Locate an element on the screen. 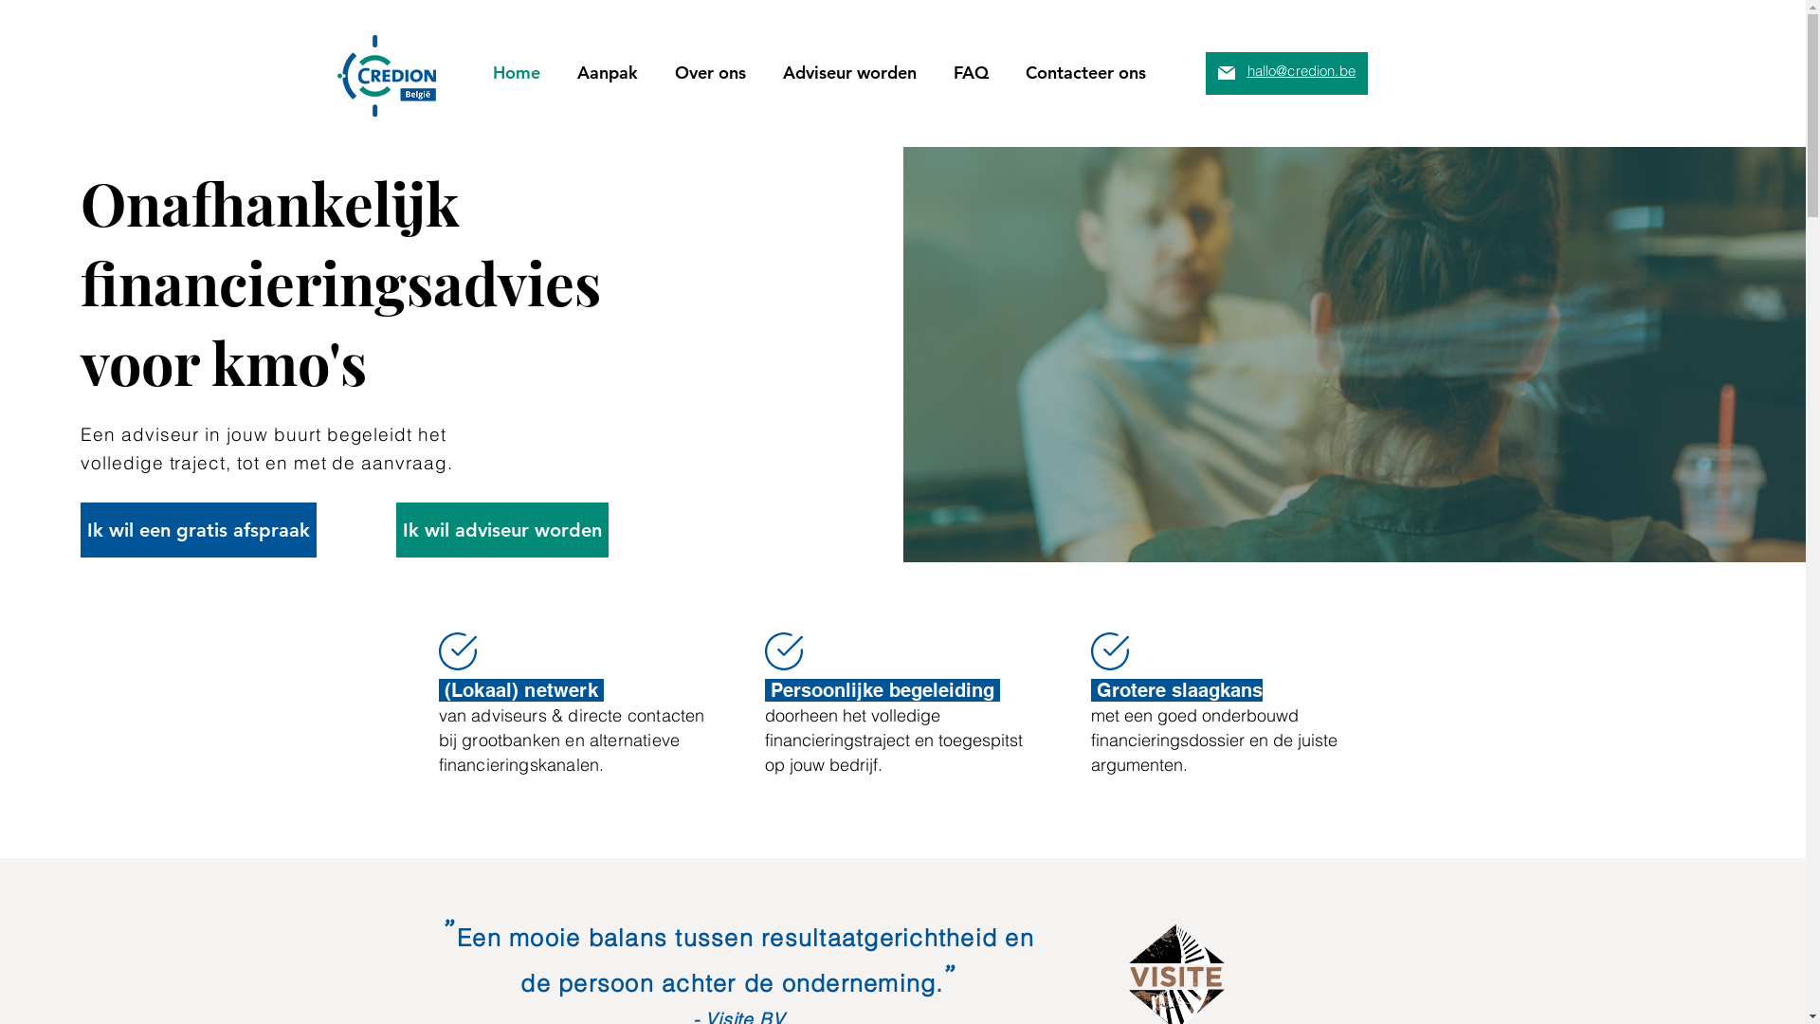 This screenshot has height=1024, width=1820. Adviseur worden is located at coordinates (849, 73).